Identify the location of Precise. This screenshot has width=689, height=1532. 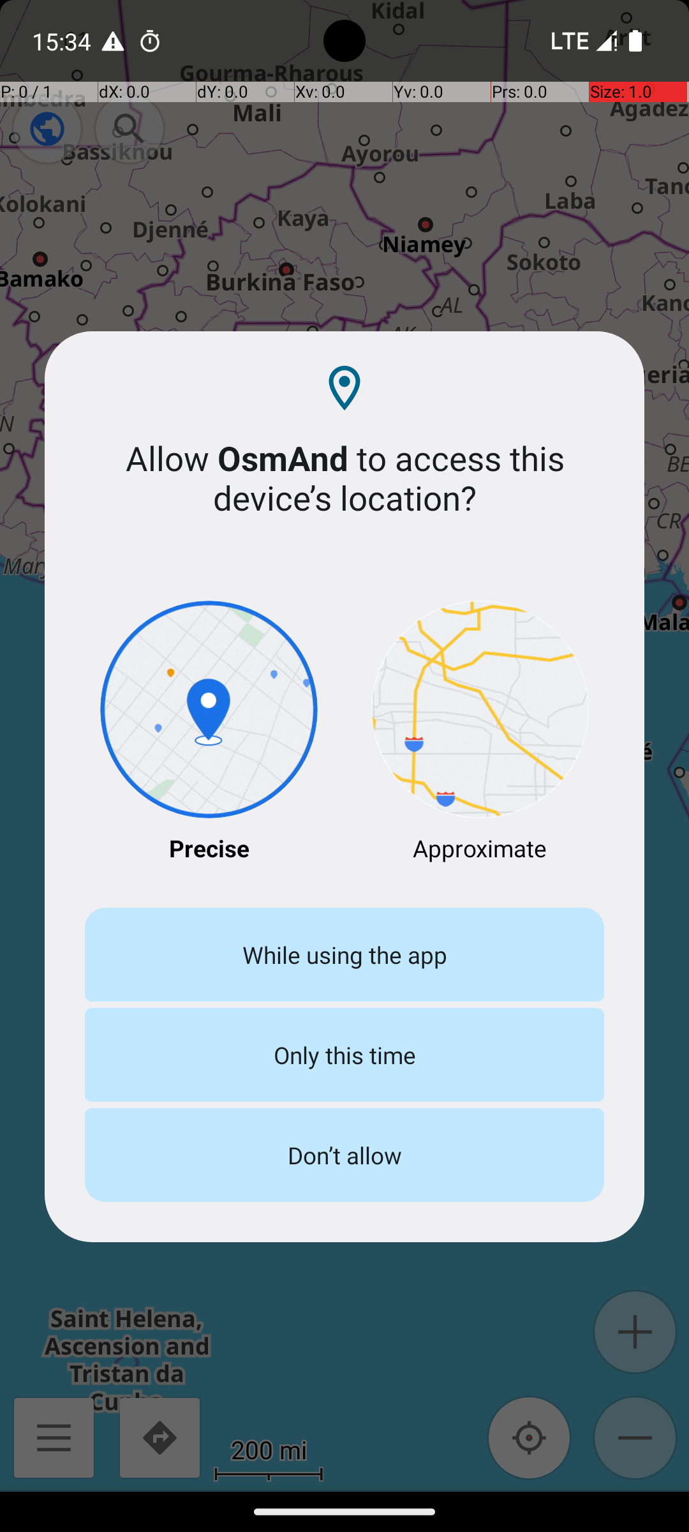
(209, 733).